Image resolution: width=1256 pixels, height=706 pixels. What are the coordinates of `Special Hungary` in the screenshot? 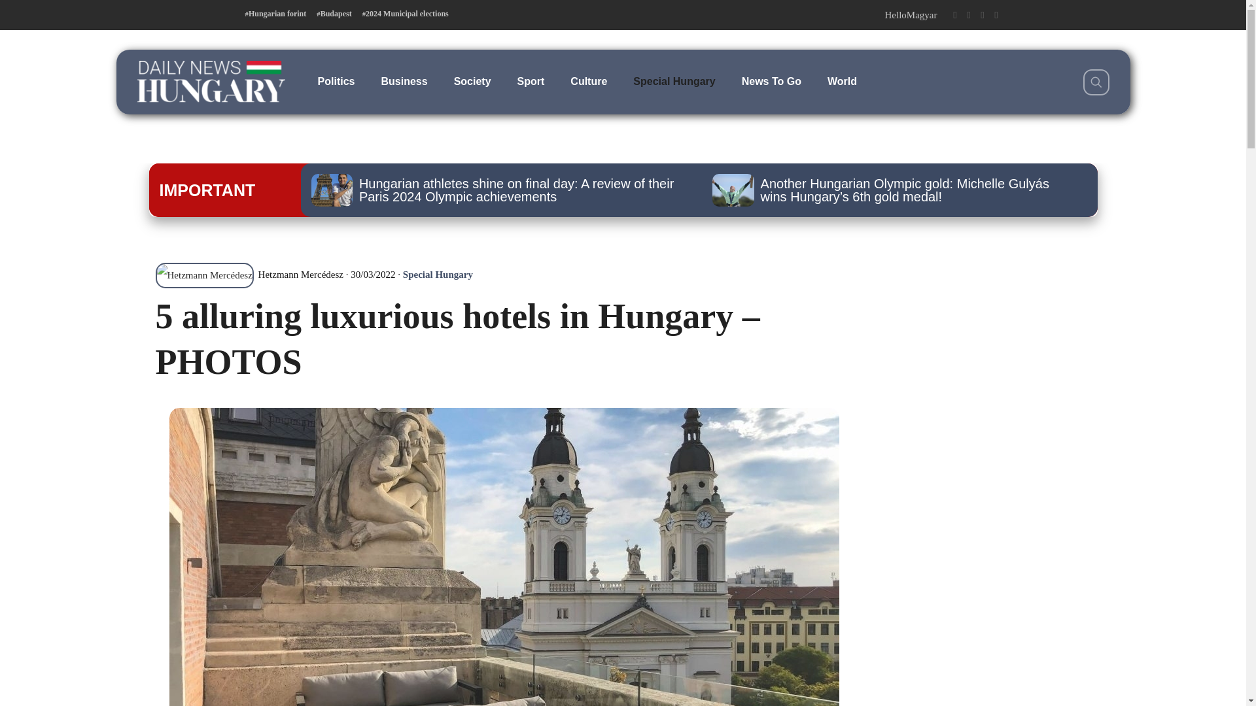 It's located at (674, 81).